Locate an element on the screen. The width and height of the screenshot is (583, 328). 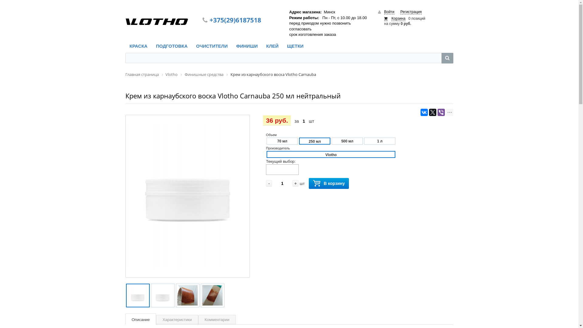
Vlotho.png is located at coordinates (157, 22).